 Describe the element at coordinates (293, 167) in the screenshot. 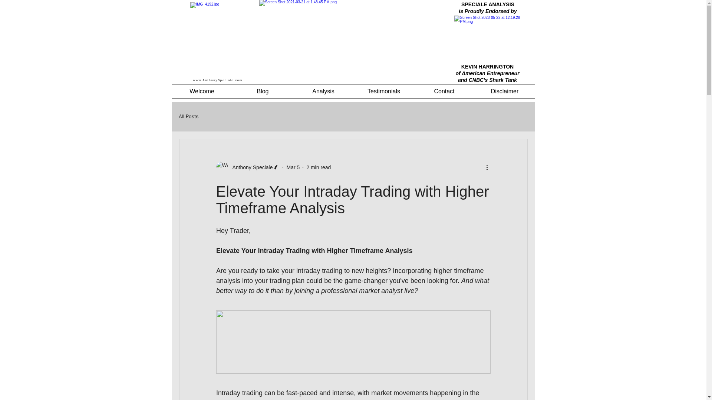

I see `Mar 5` at that location.